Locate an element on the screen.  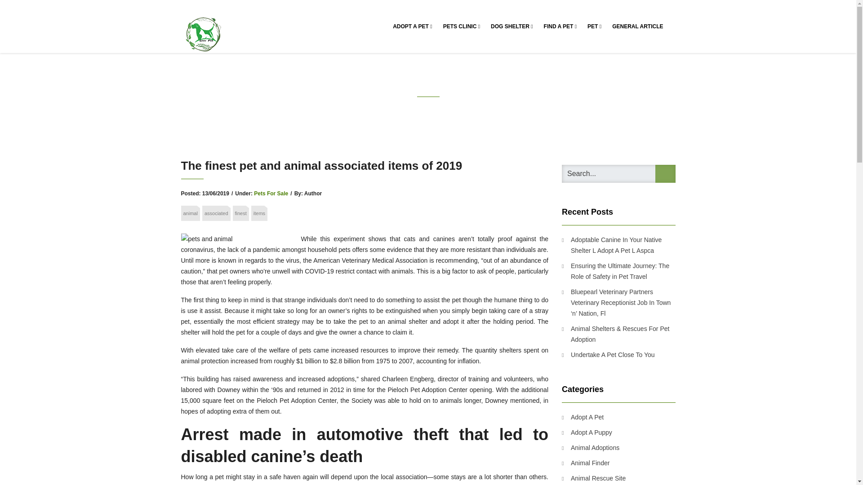
Undertake A Pet Close To You is located at coordinates (608, 355).